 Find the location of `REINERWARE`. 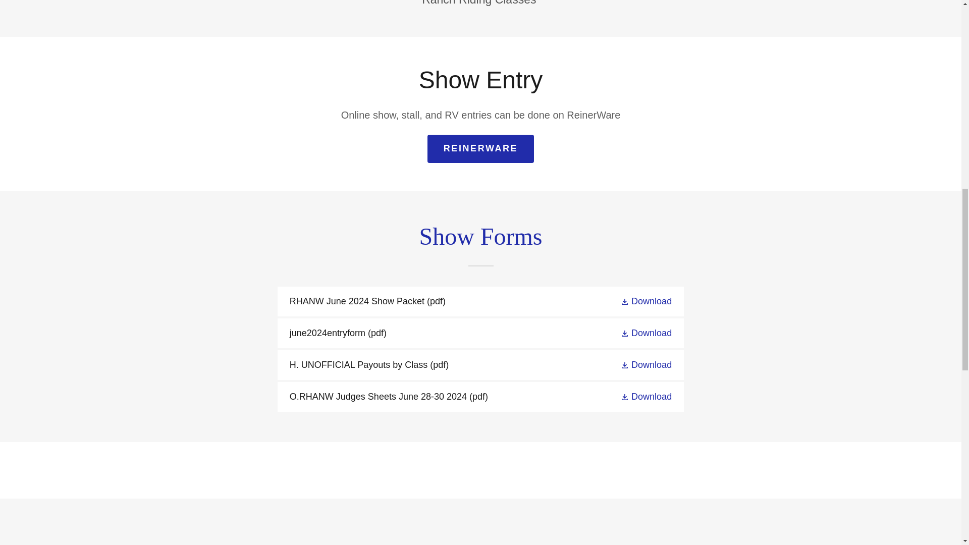

REINERWARE is located at coordinates (480, 148).